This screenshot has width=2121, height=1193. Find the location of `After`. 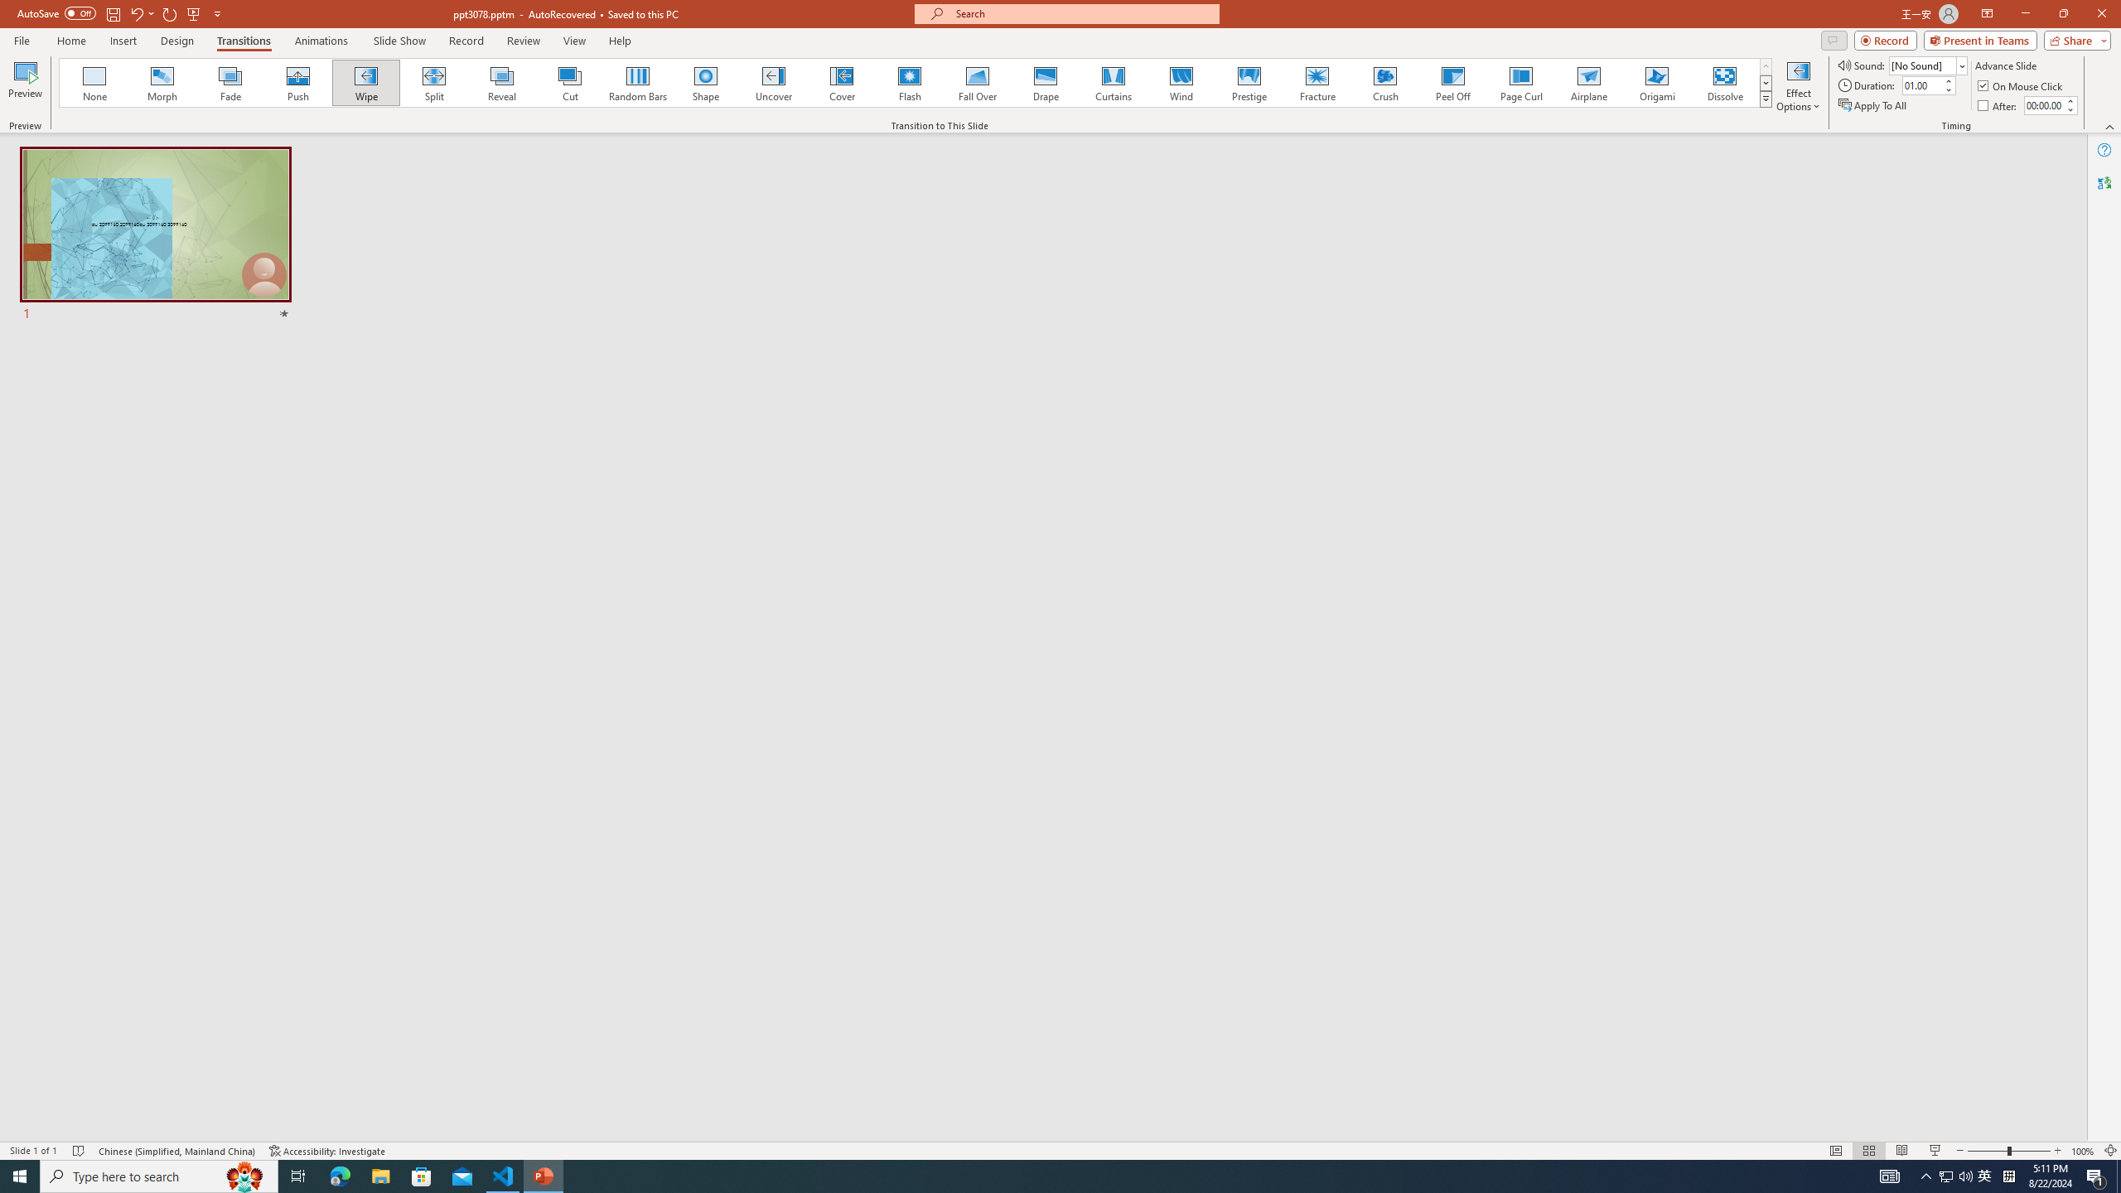

After is located at coordinates (2044, 105).